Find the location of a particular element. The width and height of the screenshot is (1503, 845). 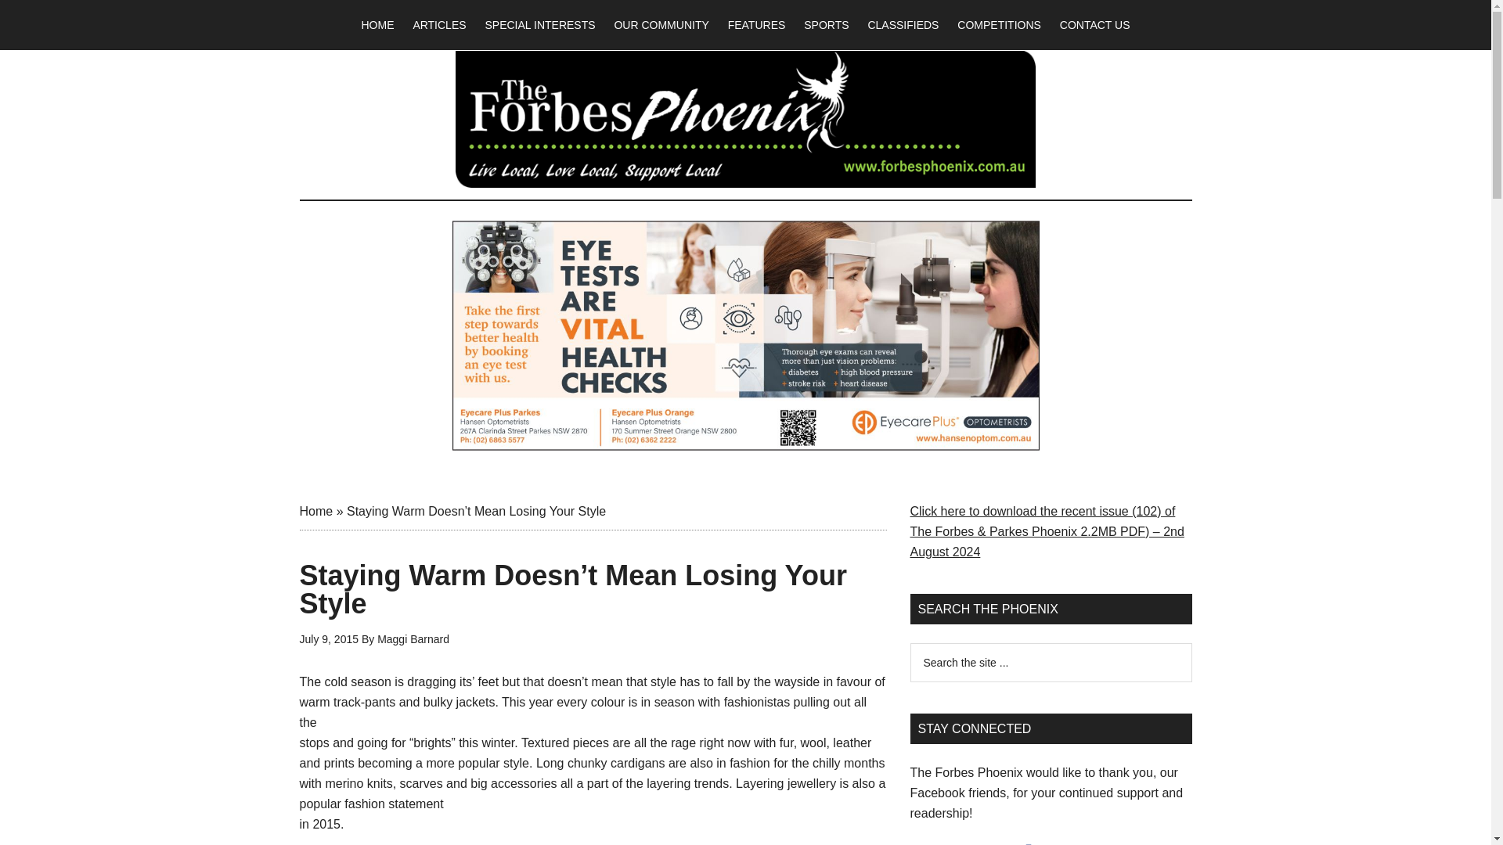

FEATURES is located at coordinates (756, 25).